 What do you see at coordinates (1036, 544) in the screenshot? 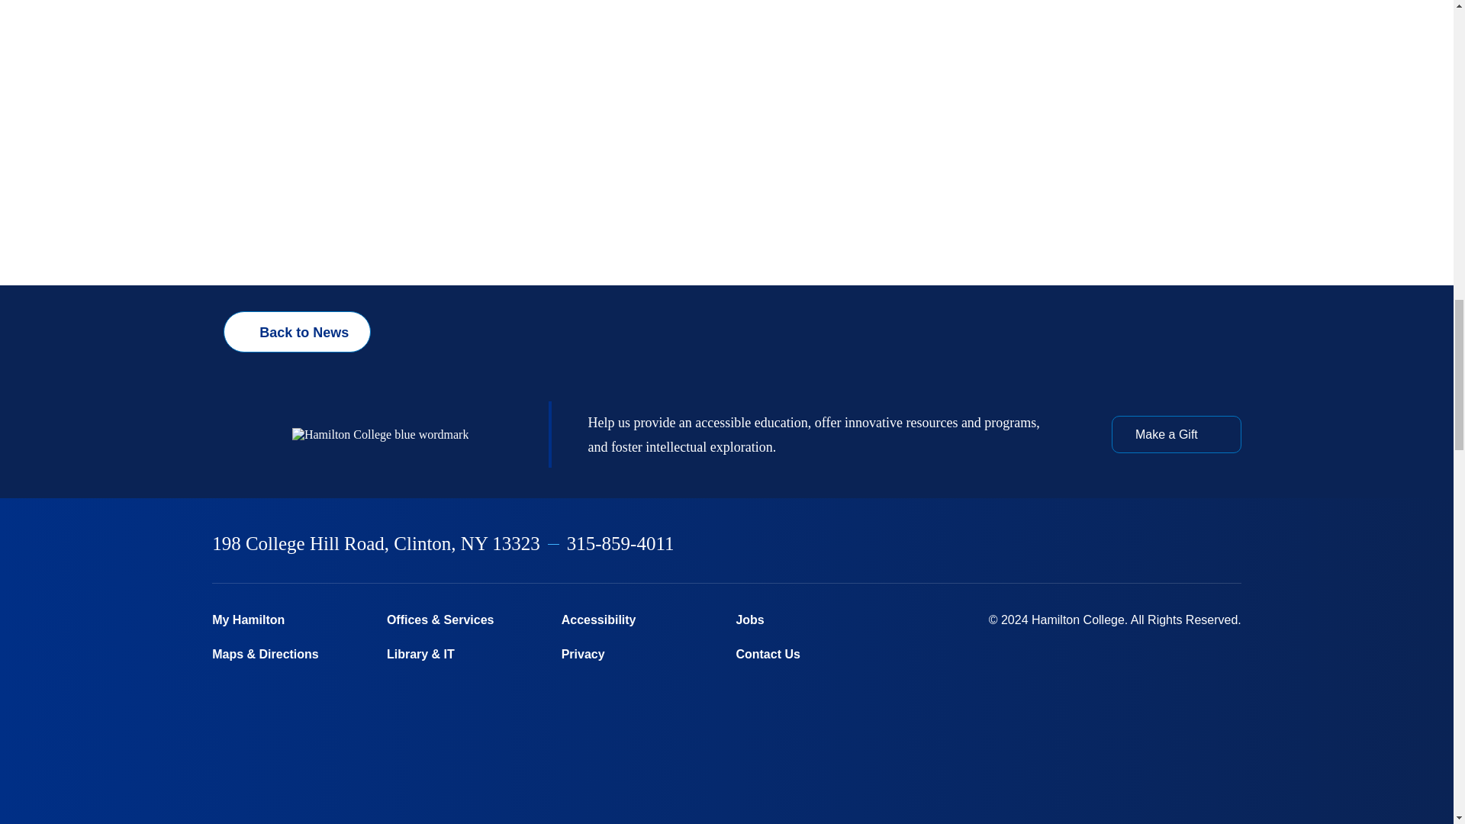
I see `Facebook` at bounding box center [1036, 544].